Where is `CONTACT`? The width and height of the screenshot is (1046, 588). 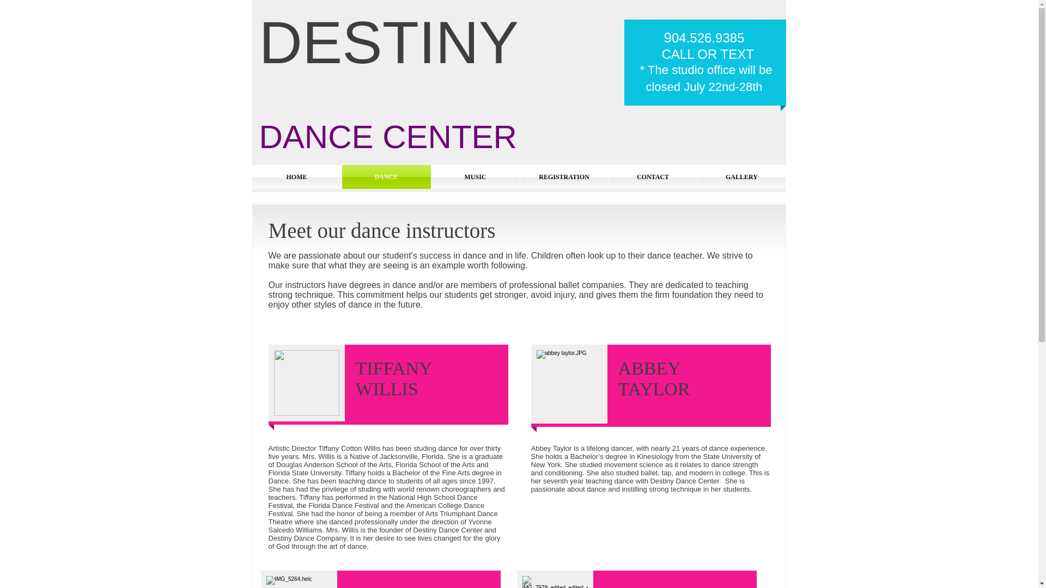 CONTACT is located at coordinates (653, 176).